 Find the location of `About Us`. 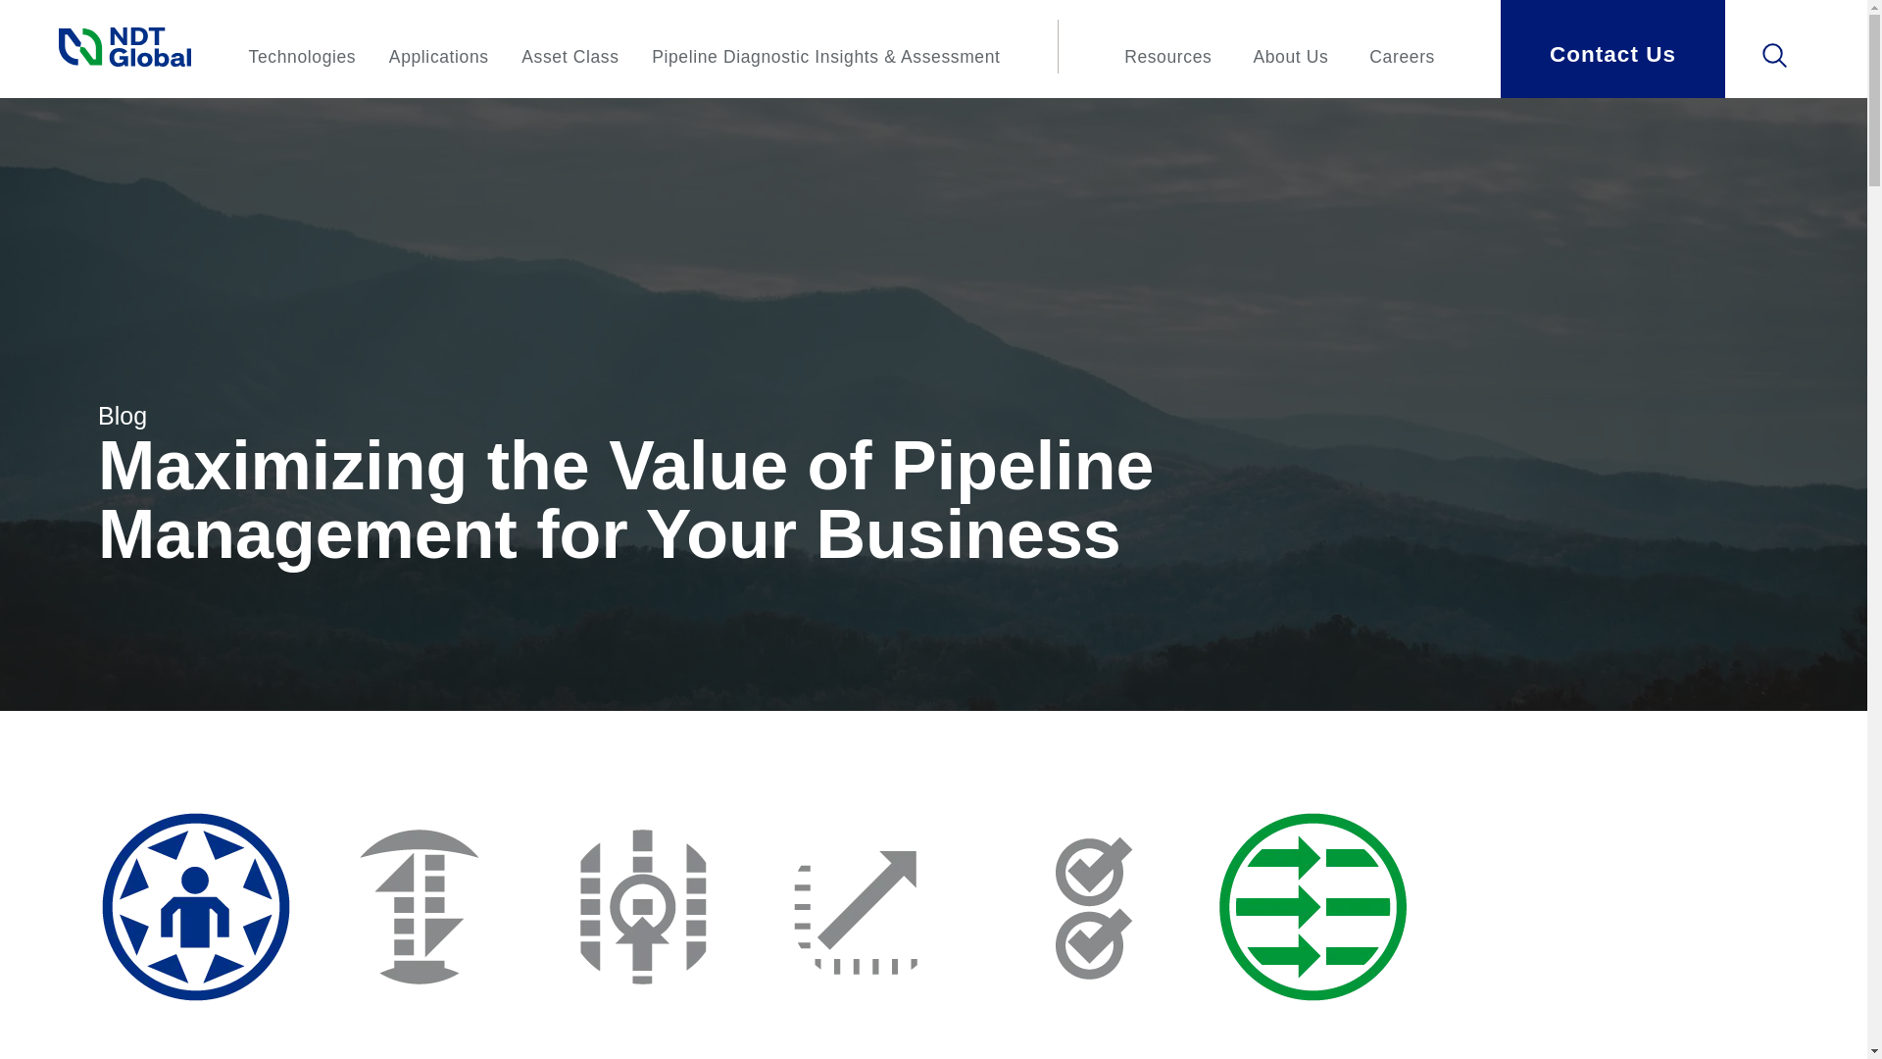

About Us is located at coordinates (1290, 57).